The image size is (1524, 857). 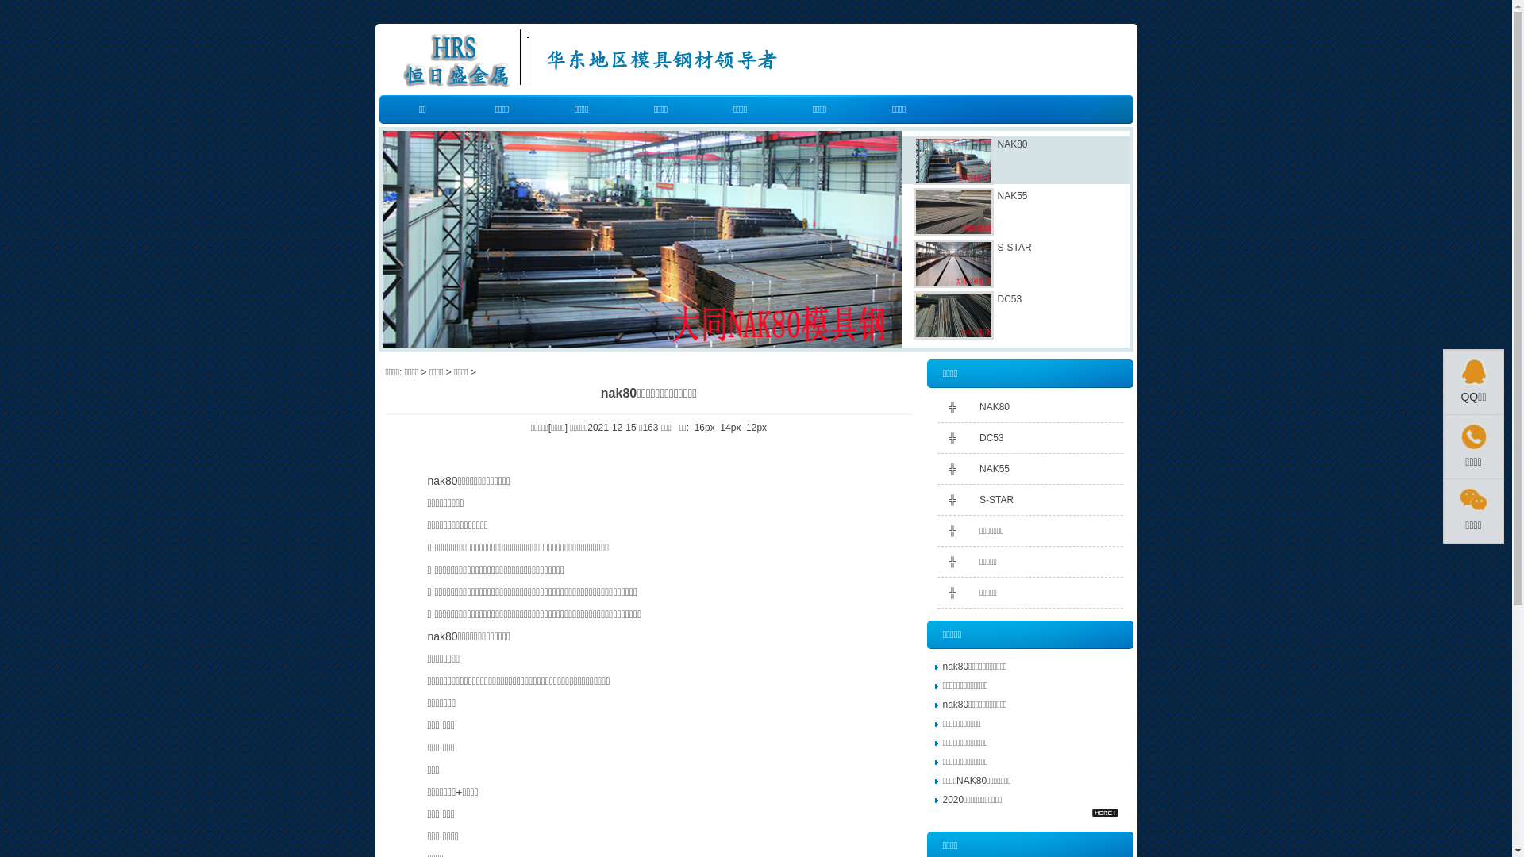 I want to click on 14px, so click(x=730, y=428).